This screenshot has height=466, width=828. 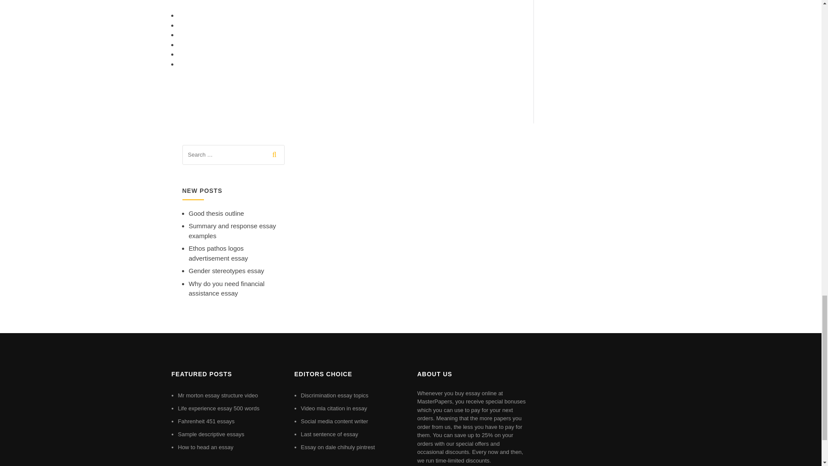 What do you see at coordinates (217, 395) in the screenshot?
I see `Mr morton essay structure video` at bounding box center [217, 395].